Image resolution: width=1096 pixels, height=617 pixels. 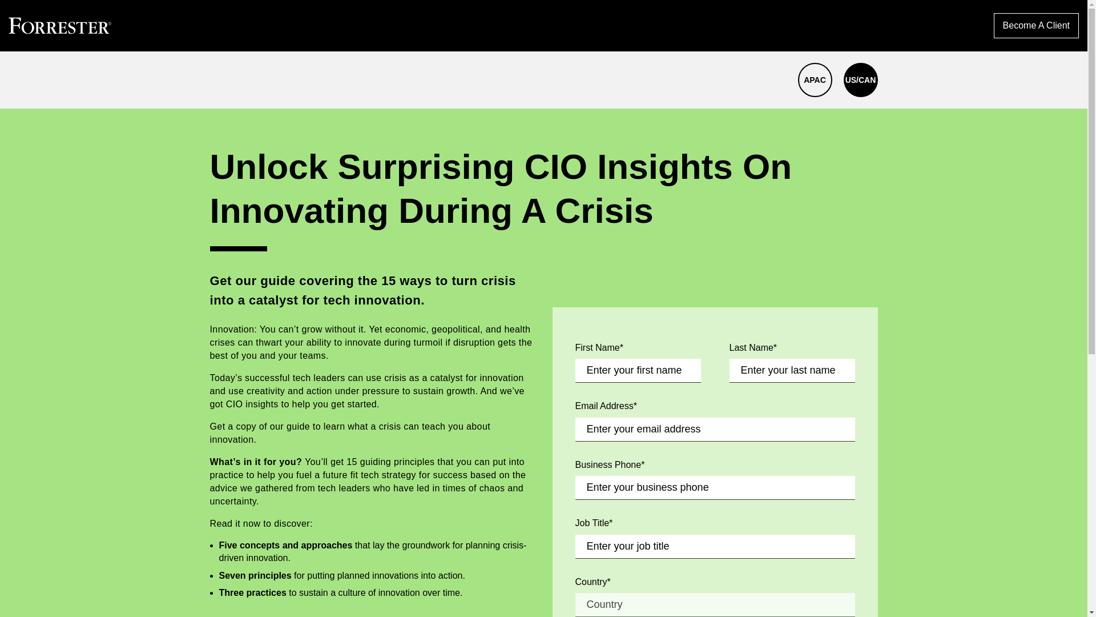 I want to click on APAC, so click(x=815, y=80).